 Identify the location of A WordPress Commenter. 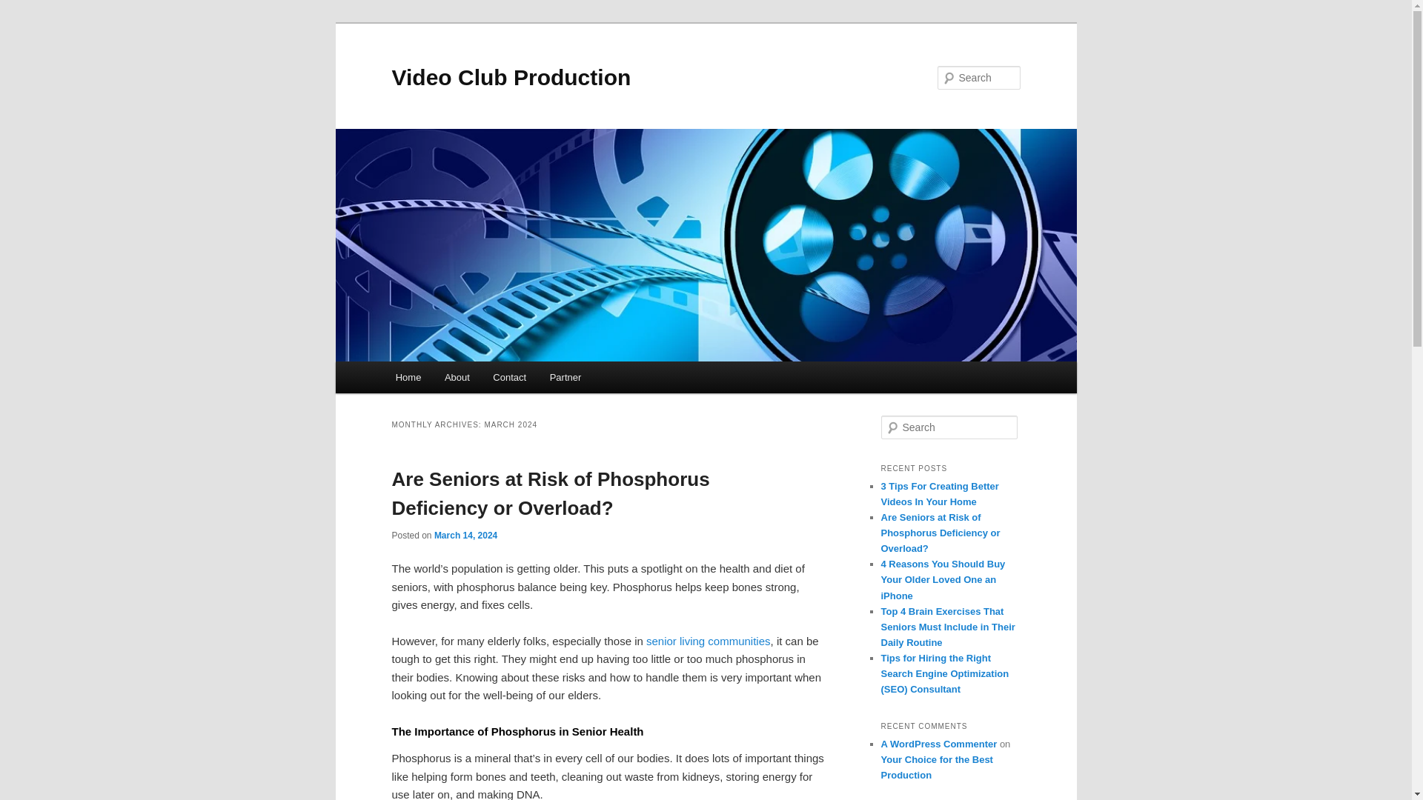
(938, 744).